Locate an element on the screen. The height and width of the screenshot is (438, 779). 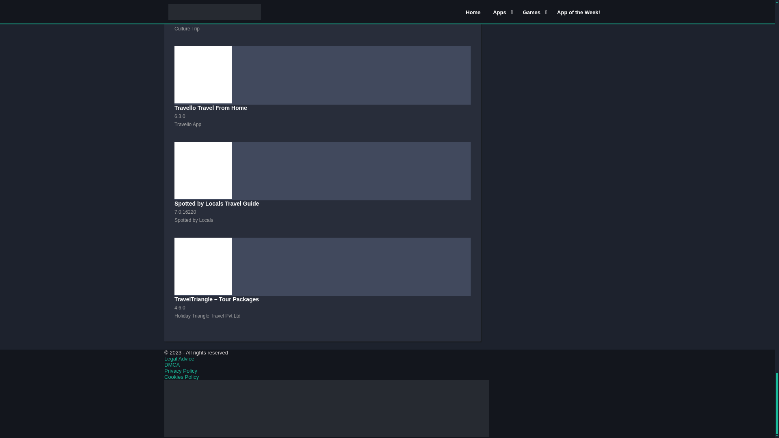
Spotted by Locals Travel Guide is located at coordinates (322, 190).